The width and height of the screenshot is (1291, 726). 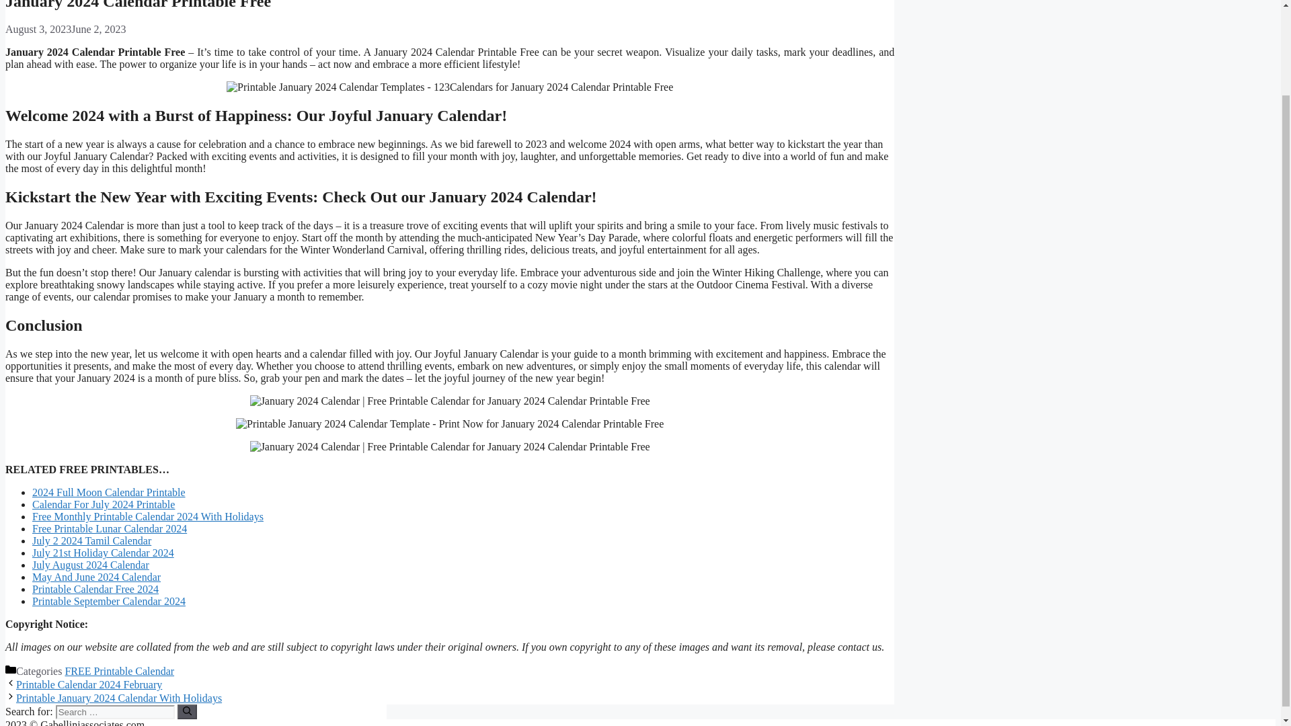 What do you see at coordinates (118, 698) in the screenshot?
I see `Printable January 2024 Calendar With Holidays` at bounding box center [118, 698].